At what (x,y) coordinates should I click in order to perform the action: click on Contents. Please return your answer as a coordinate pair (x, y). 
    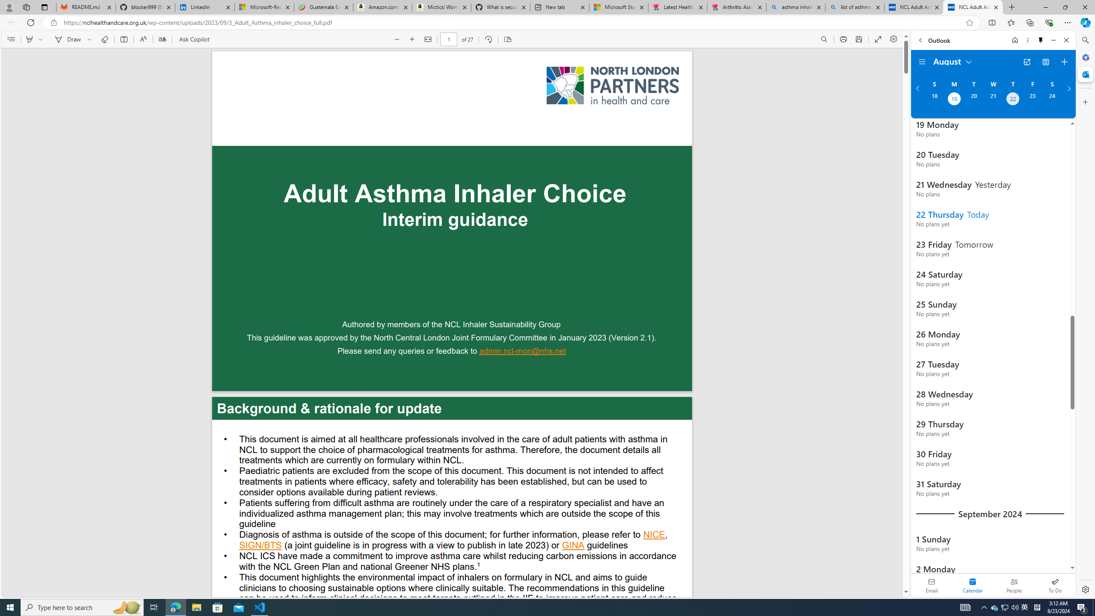
    Looking at the image, I should click on (11, 39).